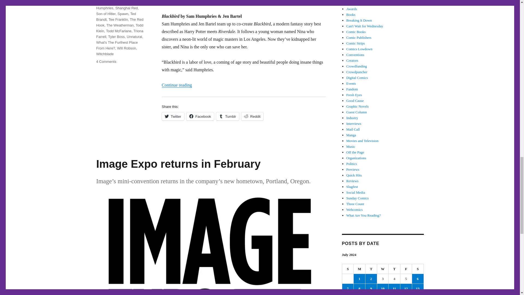  Describe the element at coordinates (227, 116) in the screenshot. I see `Tumblr` at that location.